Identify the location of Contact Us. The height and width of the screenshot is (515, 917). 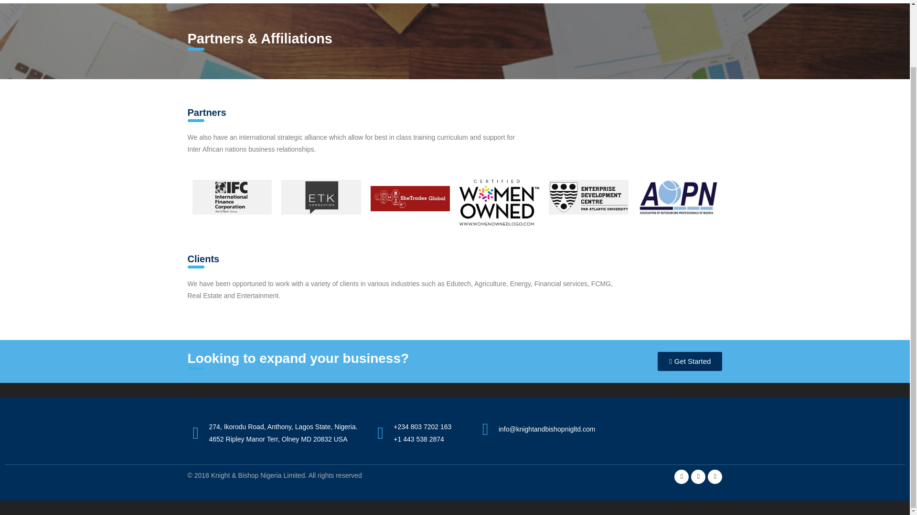
(708, 1).